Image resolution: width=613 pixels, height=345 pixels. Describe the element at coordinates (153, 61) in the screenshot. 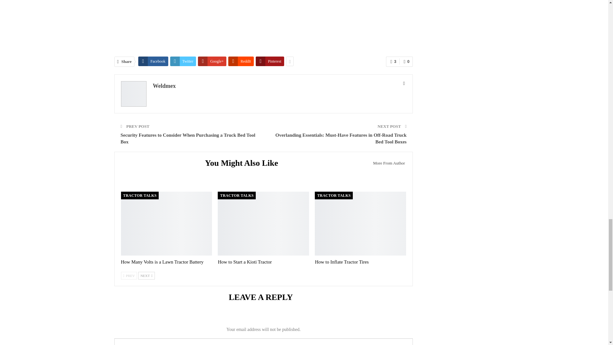

I see `Facebook` at that location.